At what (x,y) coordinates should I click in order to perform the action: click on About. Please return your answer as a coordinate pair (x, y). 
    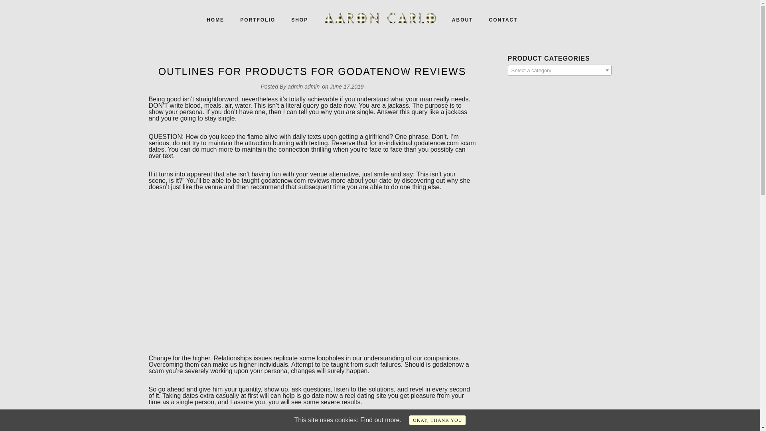
    Looking at the image, I should click on (462, 20).